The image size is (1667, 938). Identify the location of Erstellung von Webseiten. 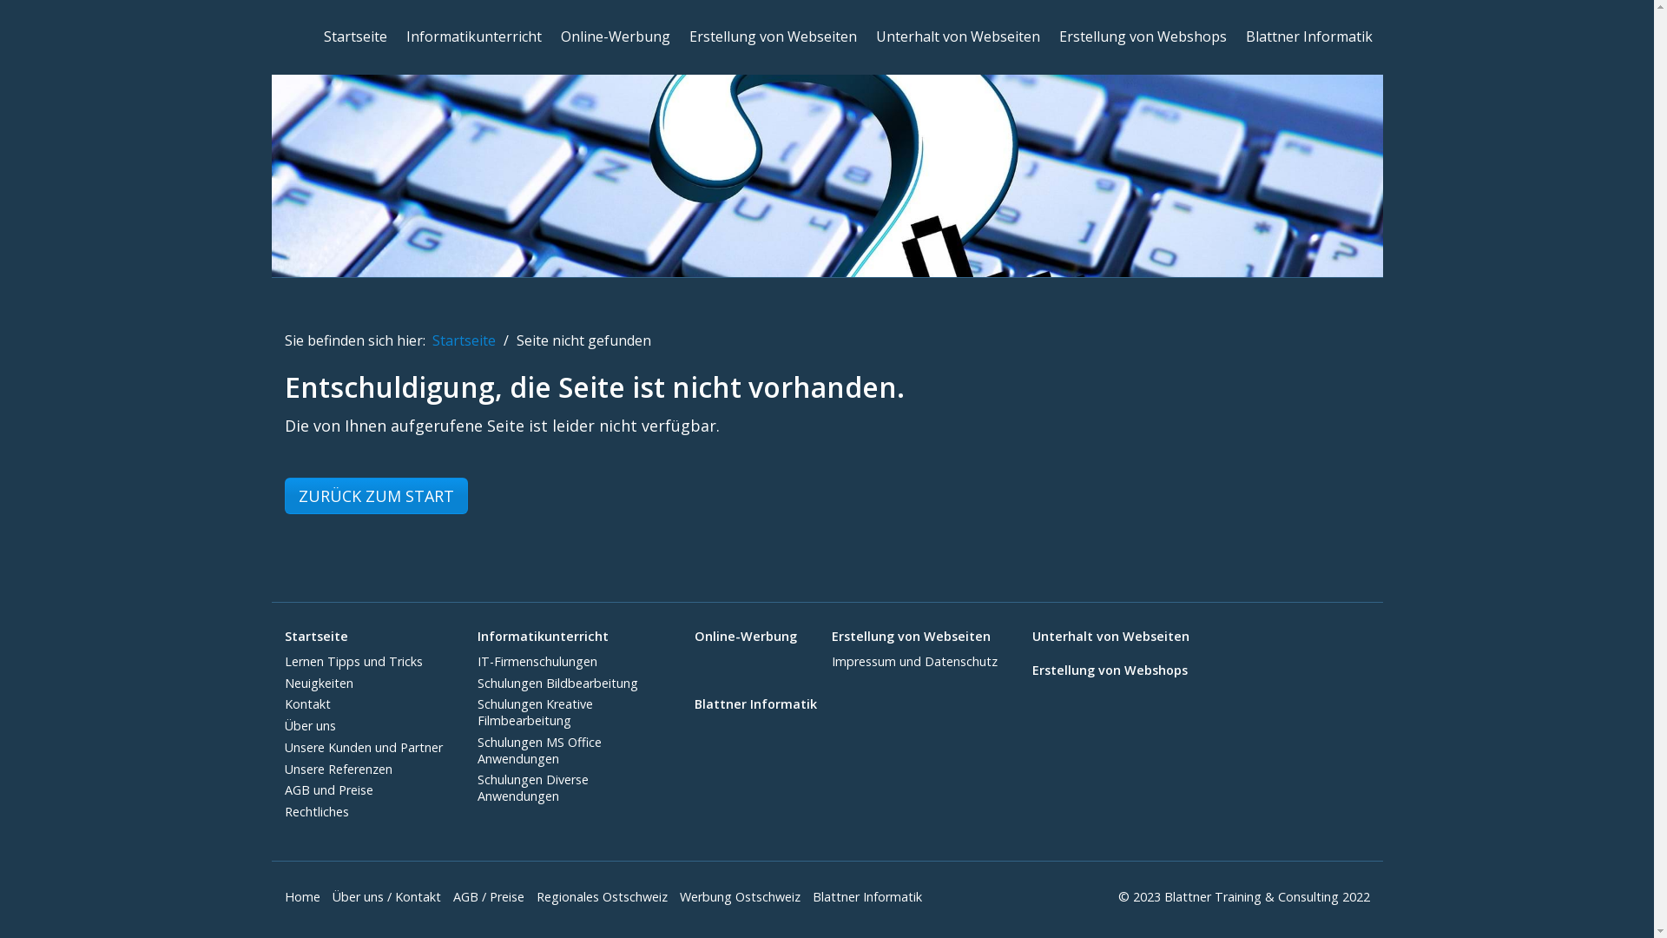
(773, 36).